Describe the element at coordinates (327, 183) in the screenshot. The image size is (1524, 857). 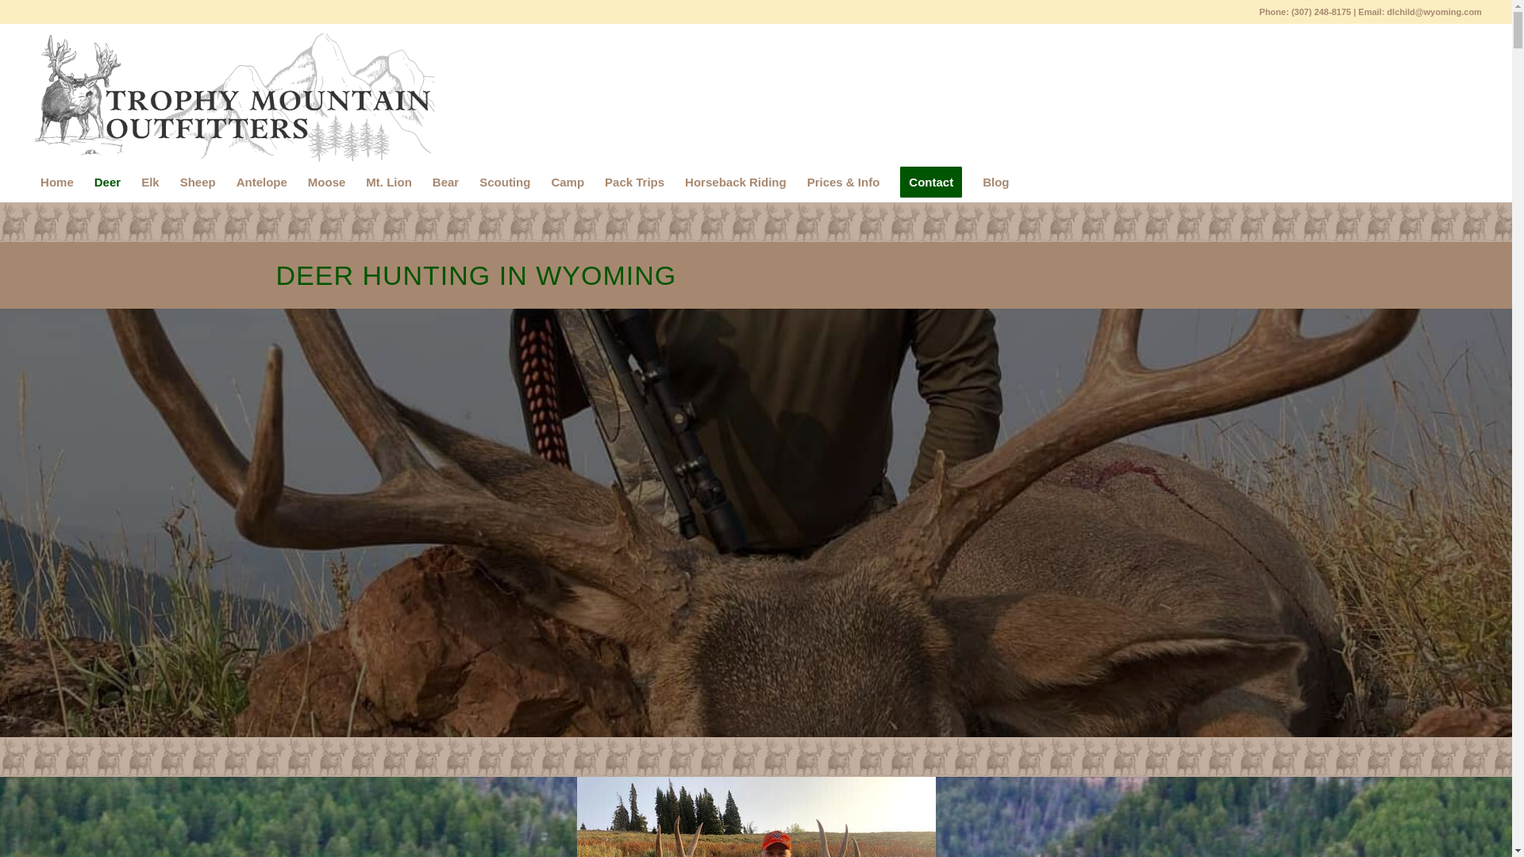
I see `Moose` at that location.